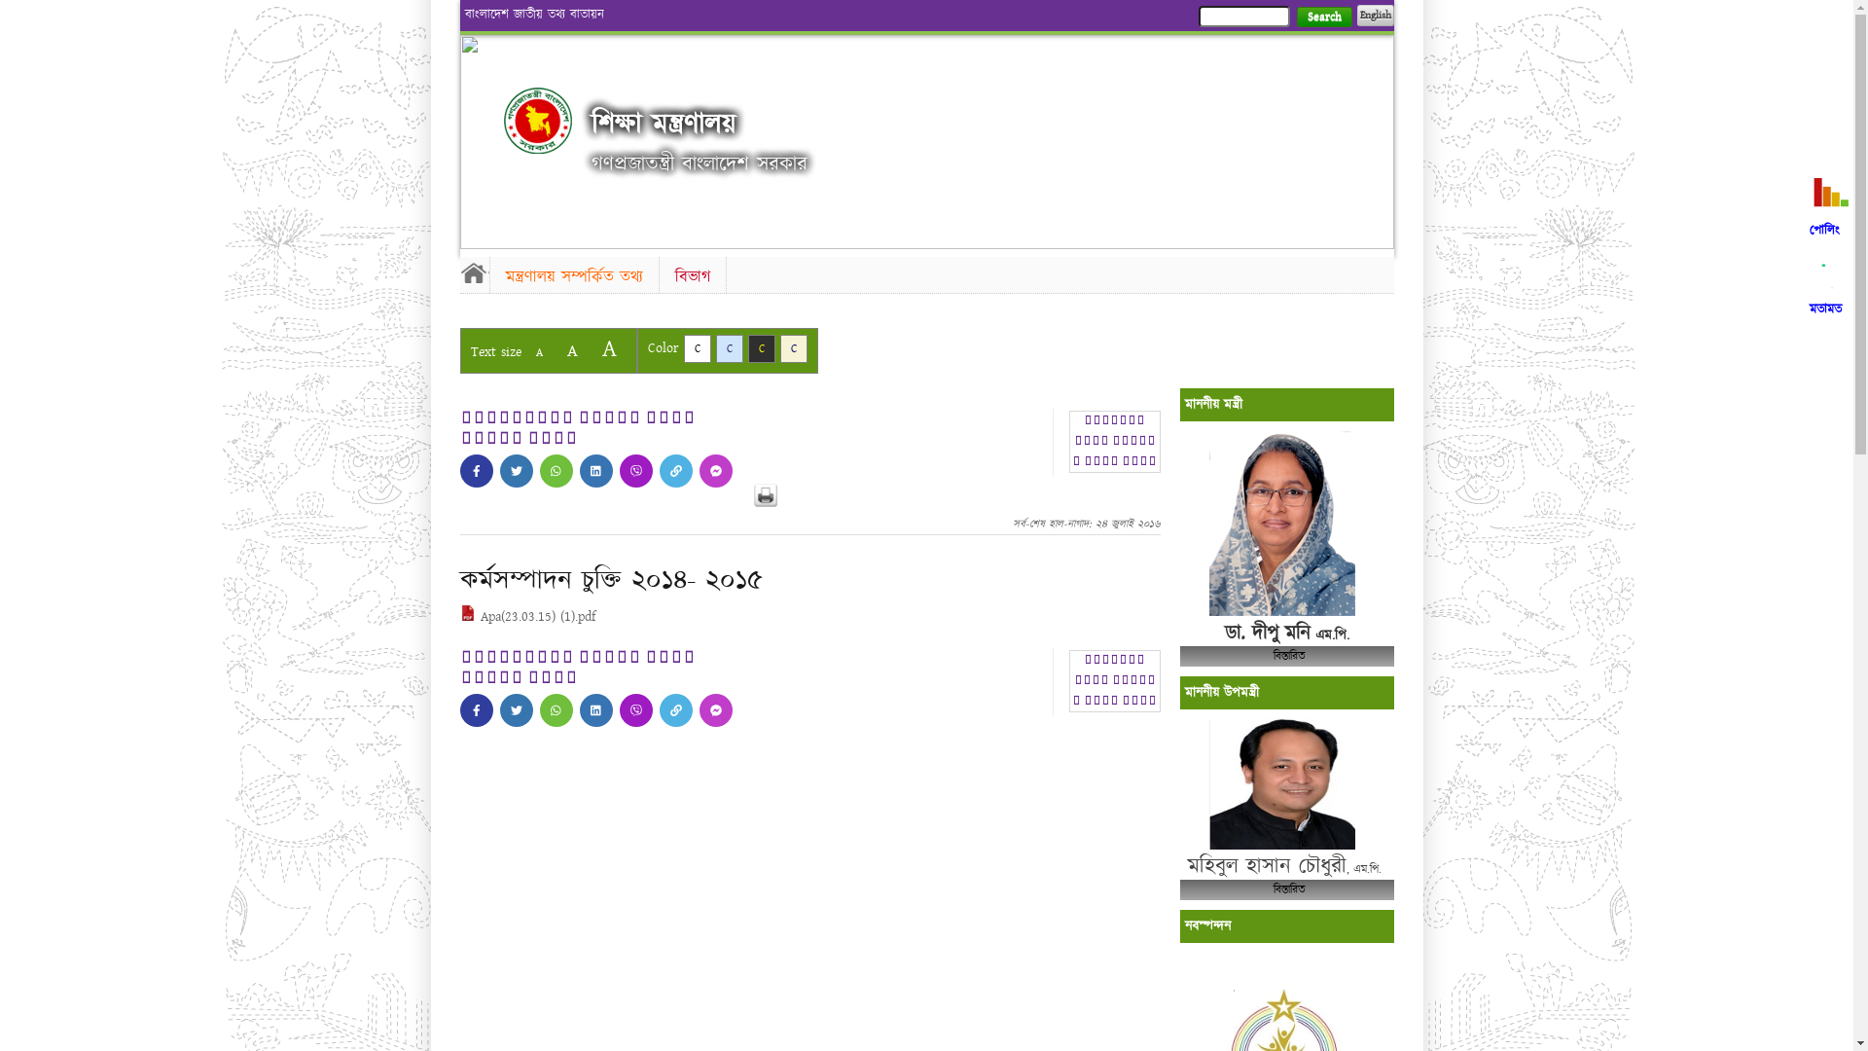  Describe the element at coordinates (527, 617) in the screenshot. I see `Apa(23.03.15) (1).pdf` at that location.